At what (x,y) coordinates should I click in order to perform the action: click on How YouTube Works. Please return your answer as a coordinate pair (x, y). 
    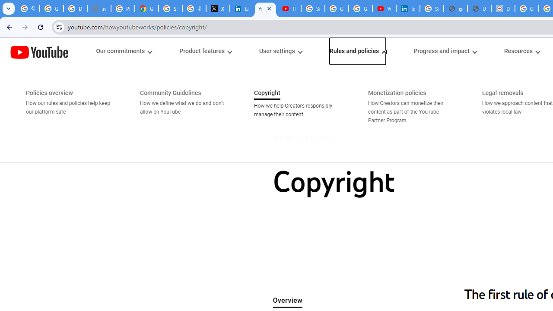
    Looking at the image, I should click on (39, 51).